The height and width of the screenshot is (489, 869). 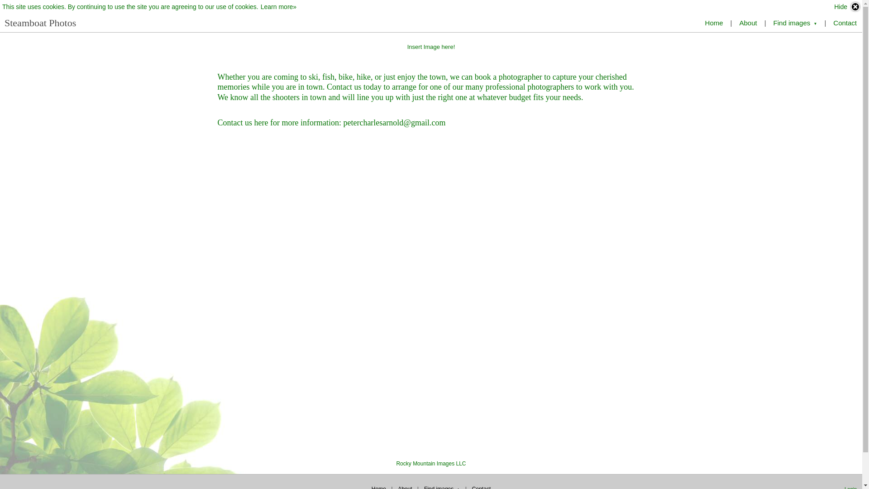 I want to click on Steamboat Photos, so click(x=40, y=23).